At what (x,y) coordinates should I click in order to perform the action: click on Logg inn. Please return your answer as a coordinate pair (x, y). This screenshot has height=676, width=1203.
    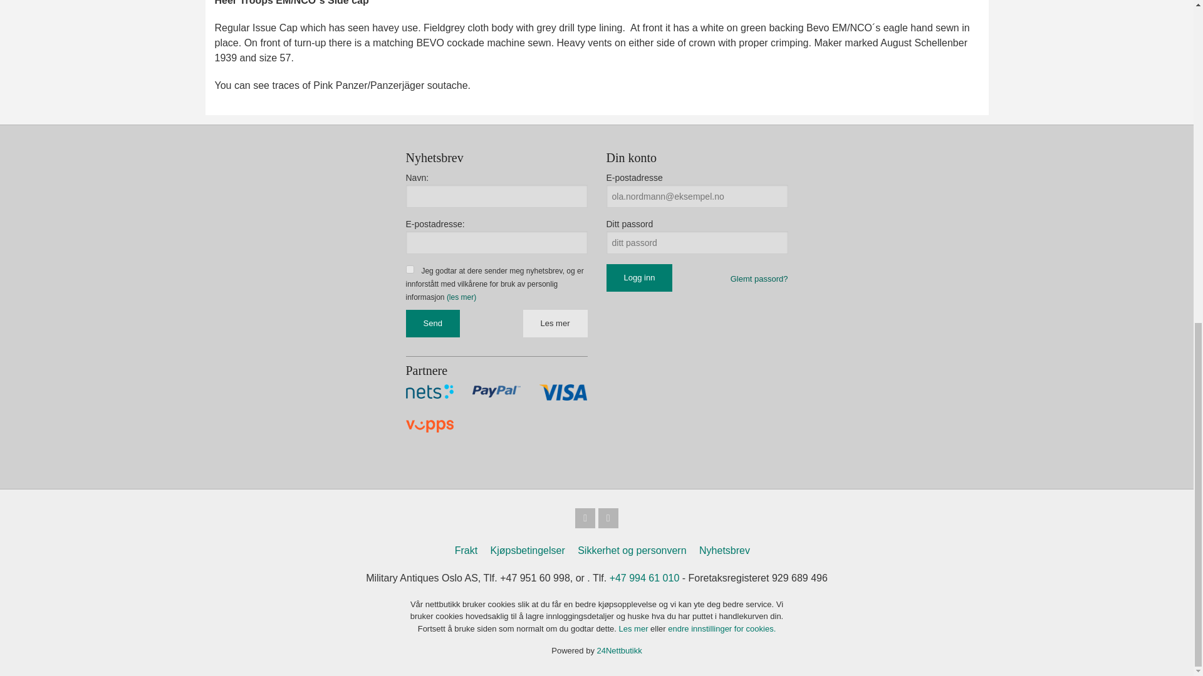
    Looking at the image, I should click on (639, 278).